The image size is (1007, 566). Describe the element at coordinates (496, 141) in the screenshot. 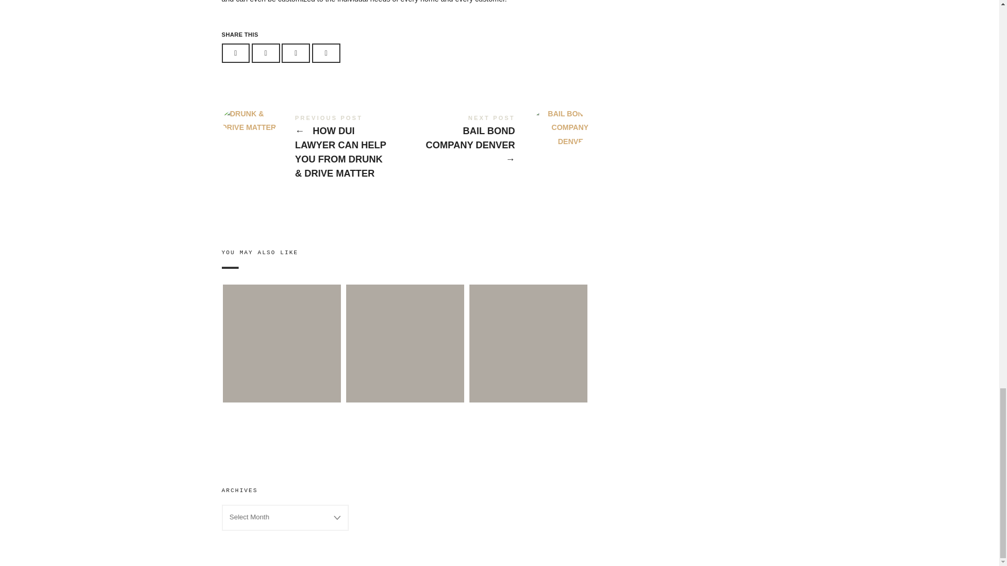

I see `BAIL BOND COMPANY DENVER` at that location.